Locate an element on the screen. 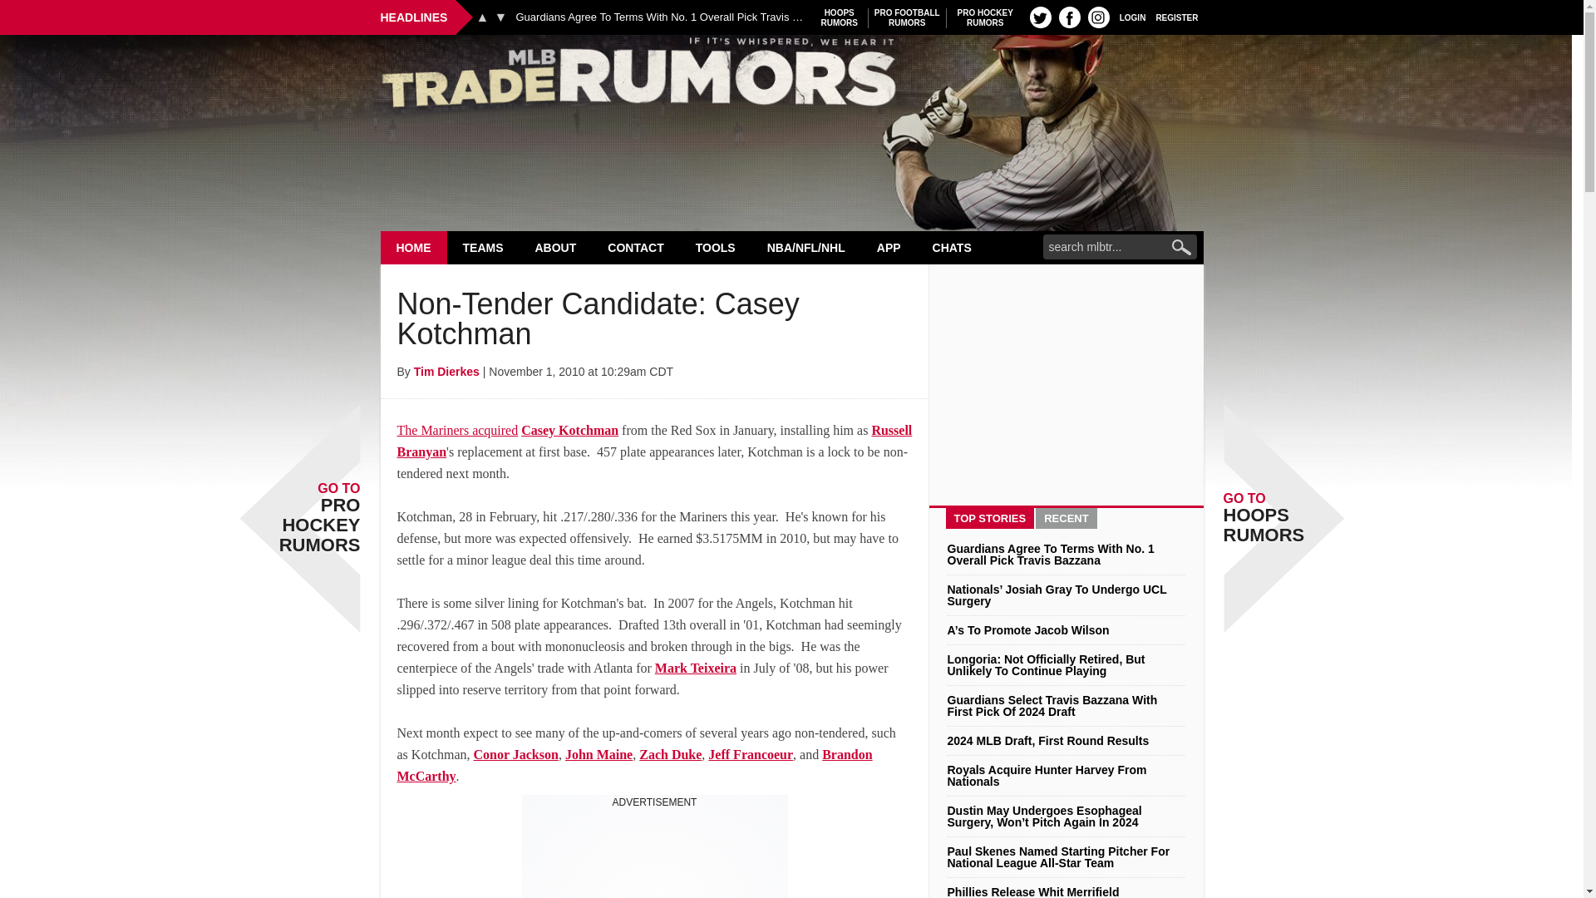 The width and height of the screenshot is (1596, 898). Twitter profile is located at coordinates (1041, 17).